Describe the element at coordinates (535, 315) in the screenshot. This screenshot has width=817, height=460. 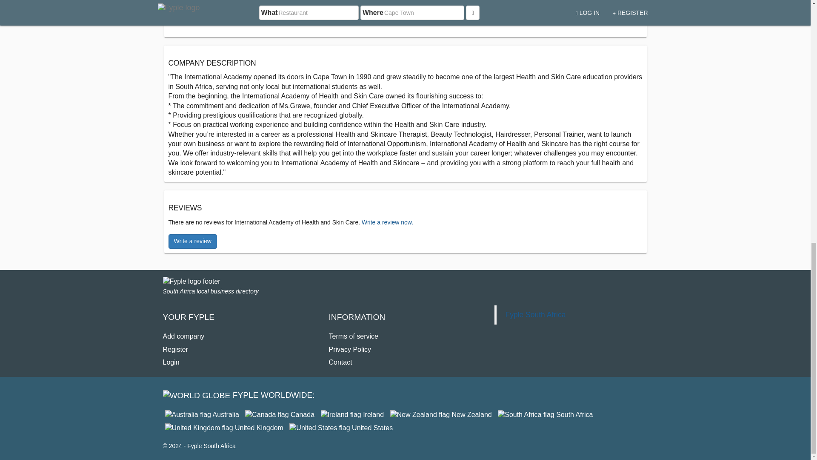
I see `Fyple South Africa` at that location.